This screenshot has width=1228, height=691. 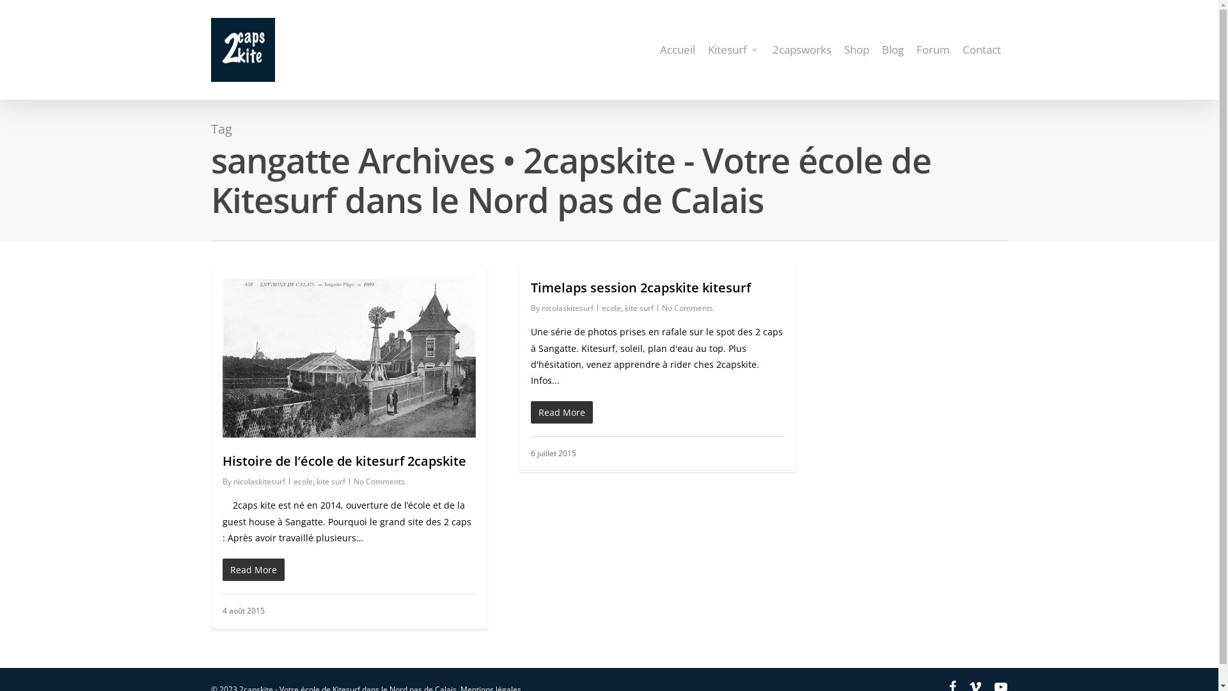 I want to click on ecole, so click(x=303, y=481).